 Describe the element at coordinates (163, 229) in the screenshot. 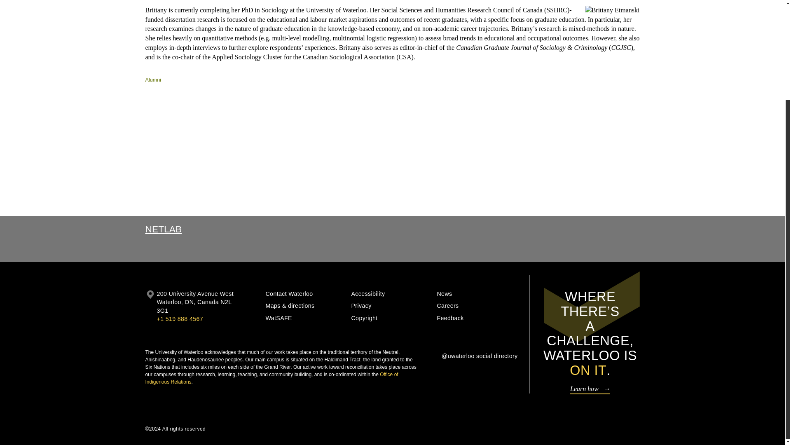

I see `NETLAB` at that location.